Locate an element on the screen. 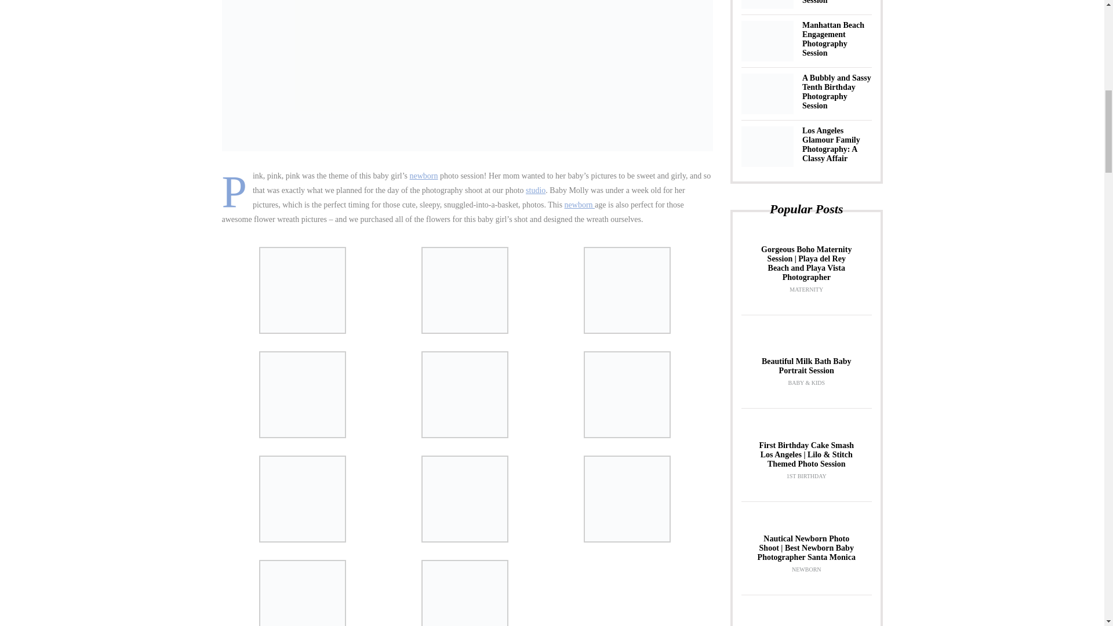 The height and width of the screenshot is (626, 1113). studio is located at coordinates (535, 190).